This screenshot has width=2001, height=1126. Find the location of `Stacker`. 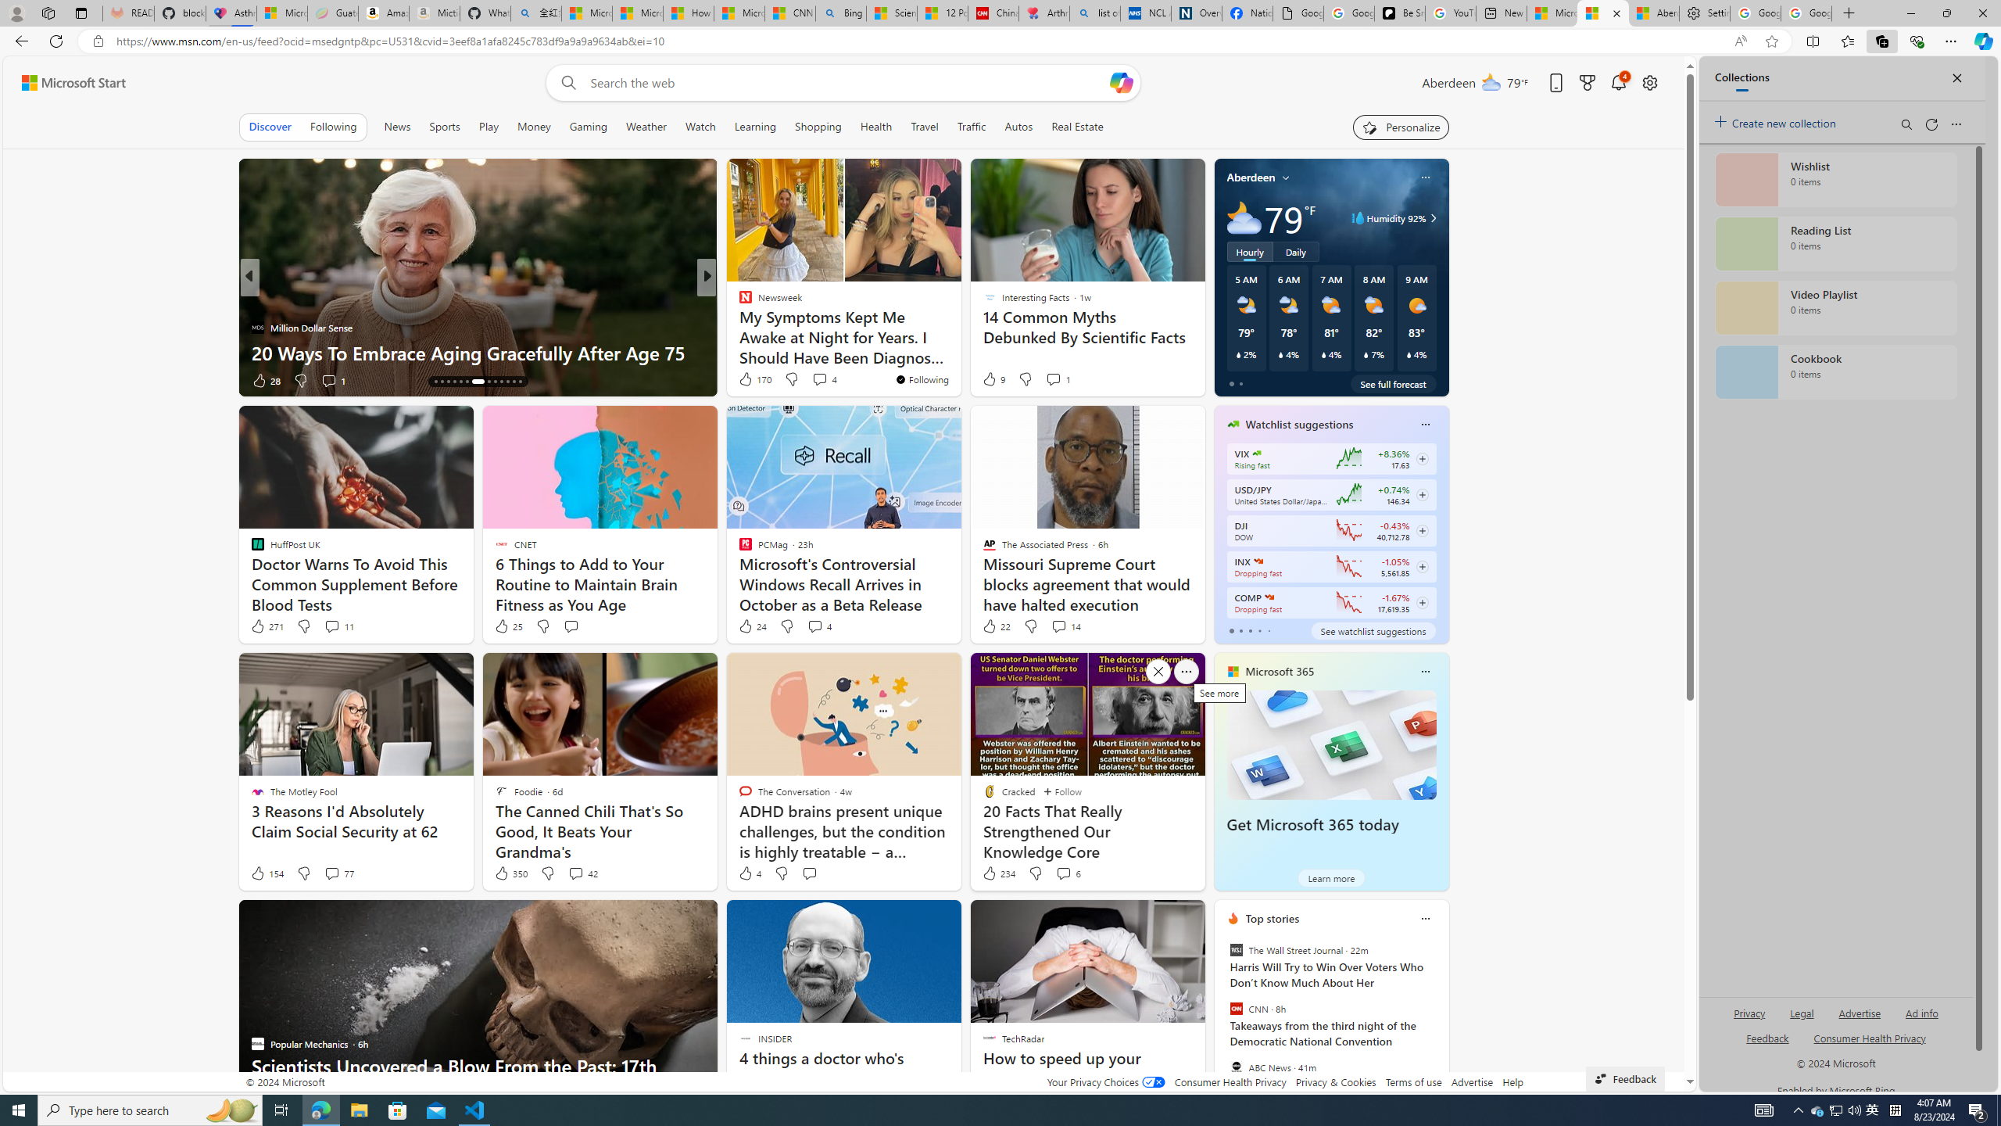

Stacker is located at coordinates (739, 302).